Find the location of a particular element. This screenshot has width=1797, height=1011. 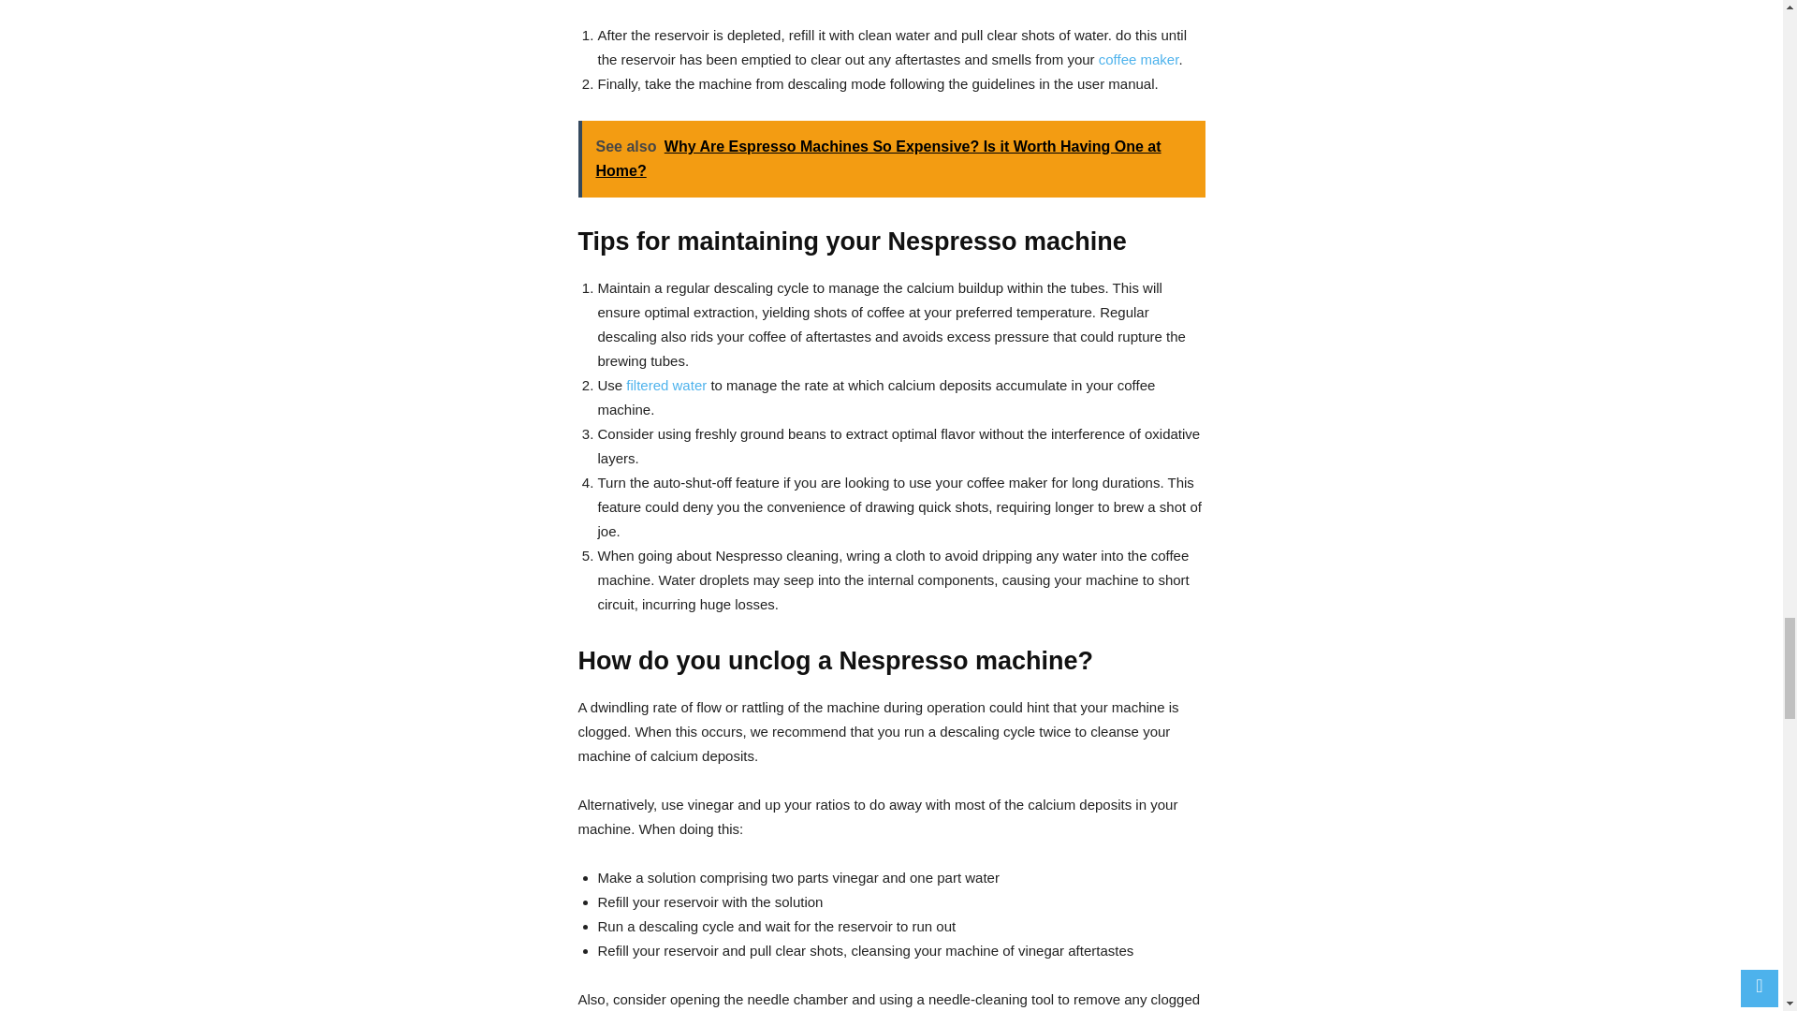

filtered water is located at coordinates (665, 385).